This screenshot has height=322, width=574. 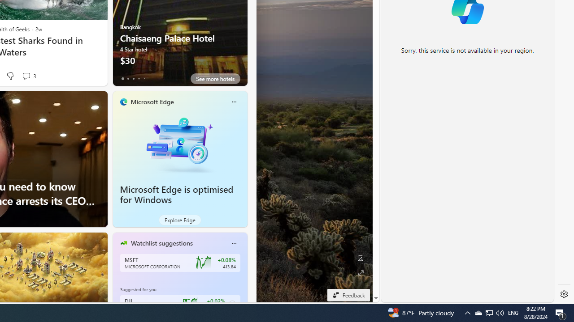 I want to click on See more hotels, so click(x=215, y=79).